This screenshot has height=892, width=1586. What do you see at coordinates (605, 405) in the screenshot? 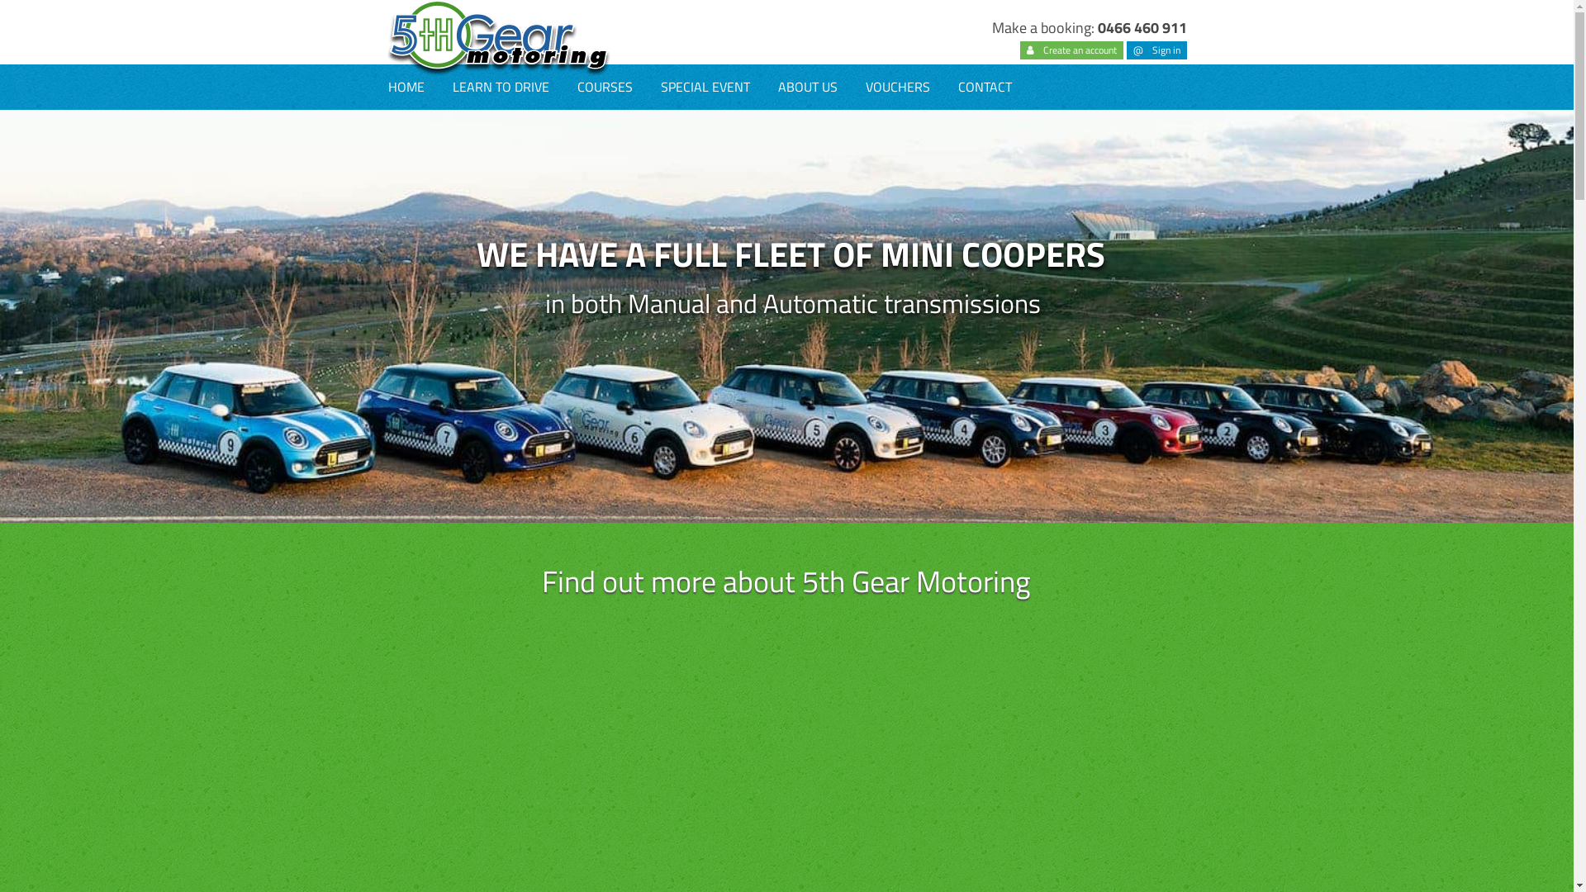
I see `VULNERABLE ROAD USER PROGRAM` at bounding box center [605, 405].